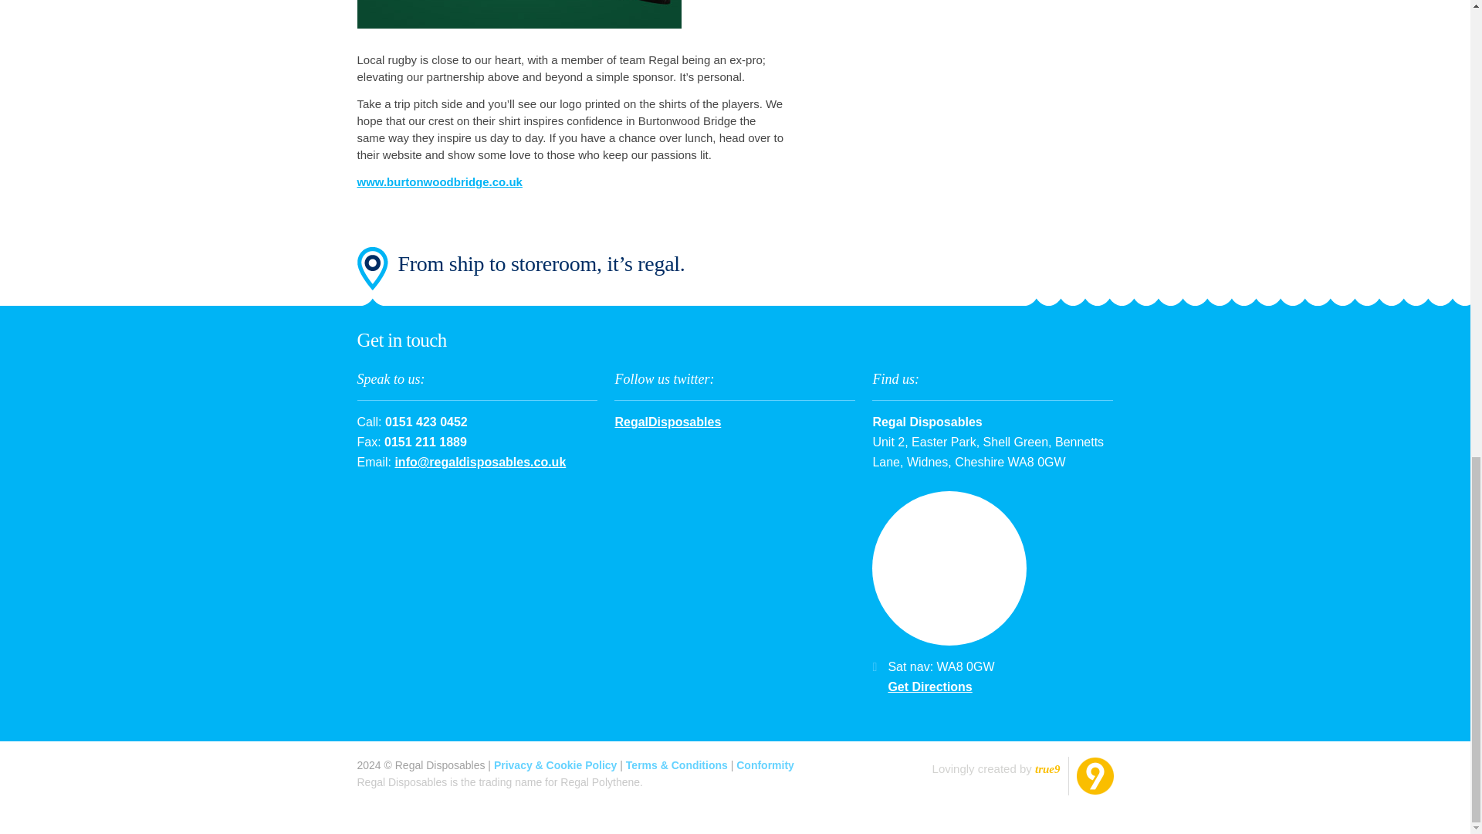  Describe the element at coordinates (667, 422) in the screenshot. I see `RegalDisposables` at that location.